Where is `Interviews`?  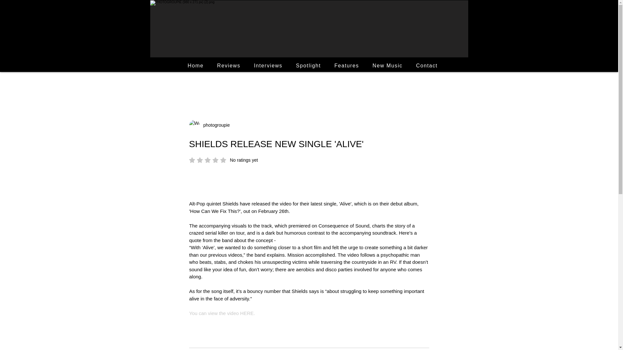 Interviews is located at coordinates (347, 65).